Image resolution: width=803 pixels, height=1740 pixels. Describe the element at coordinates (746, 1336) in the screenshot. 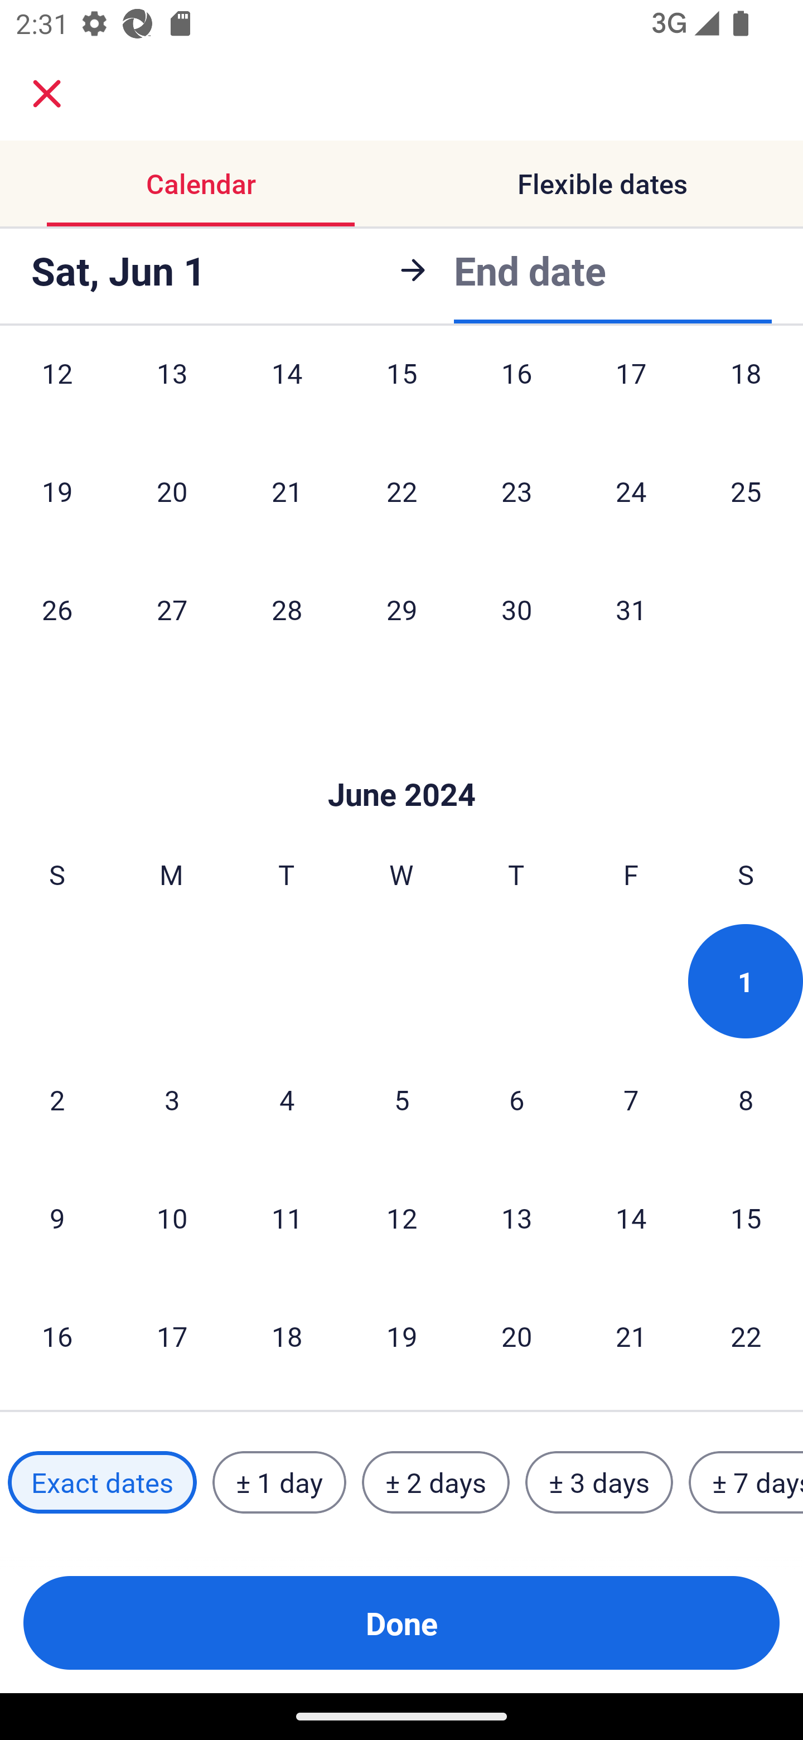

I see `22 Saturday, June 22, 2024` at that location.